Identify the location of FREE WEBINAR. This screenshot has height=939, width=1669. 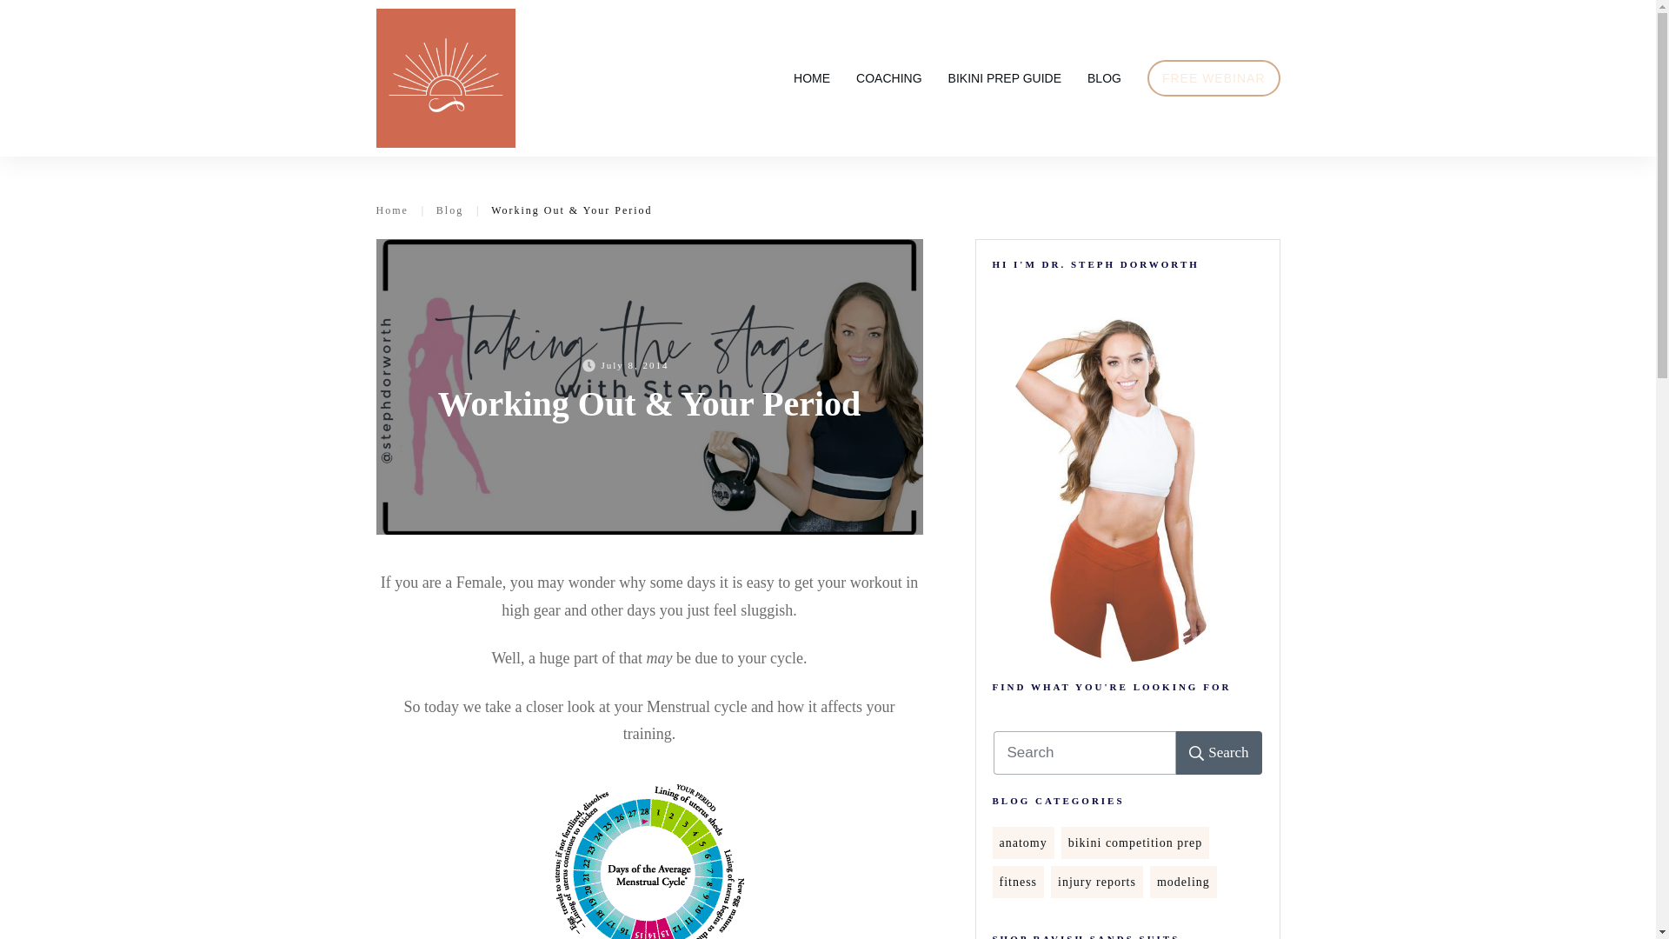
(1214, 77).